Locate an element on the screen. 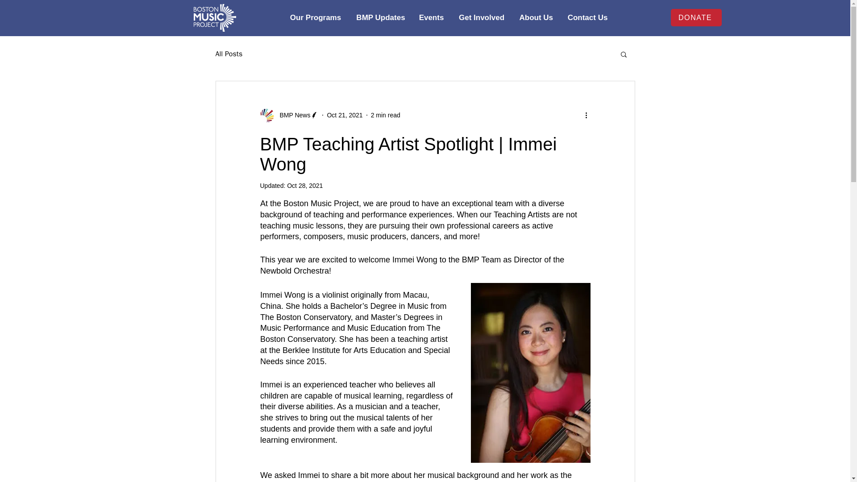 This screenshot has width=857, height=482. BMP News is located at coordinates (289, 115).